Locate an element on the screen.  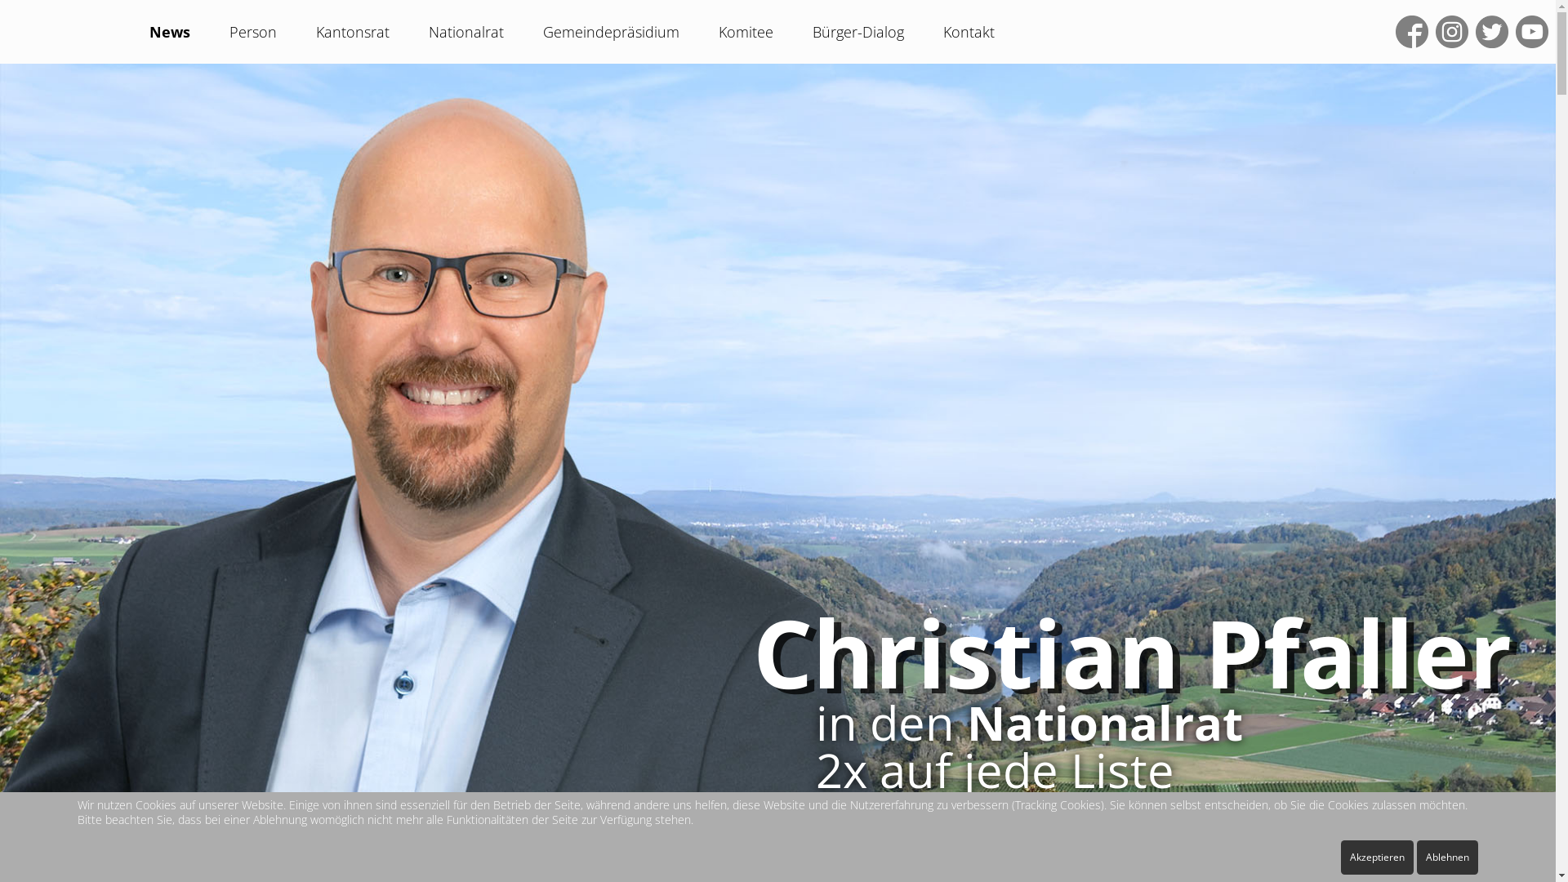
News is located at coordinates (170, 32).